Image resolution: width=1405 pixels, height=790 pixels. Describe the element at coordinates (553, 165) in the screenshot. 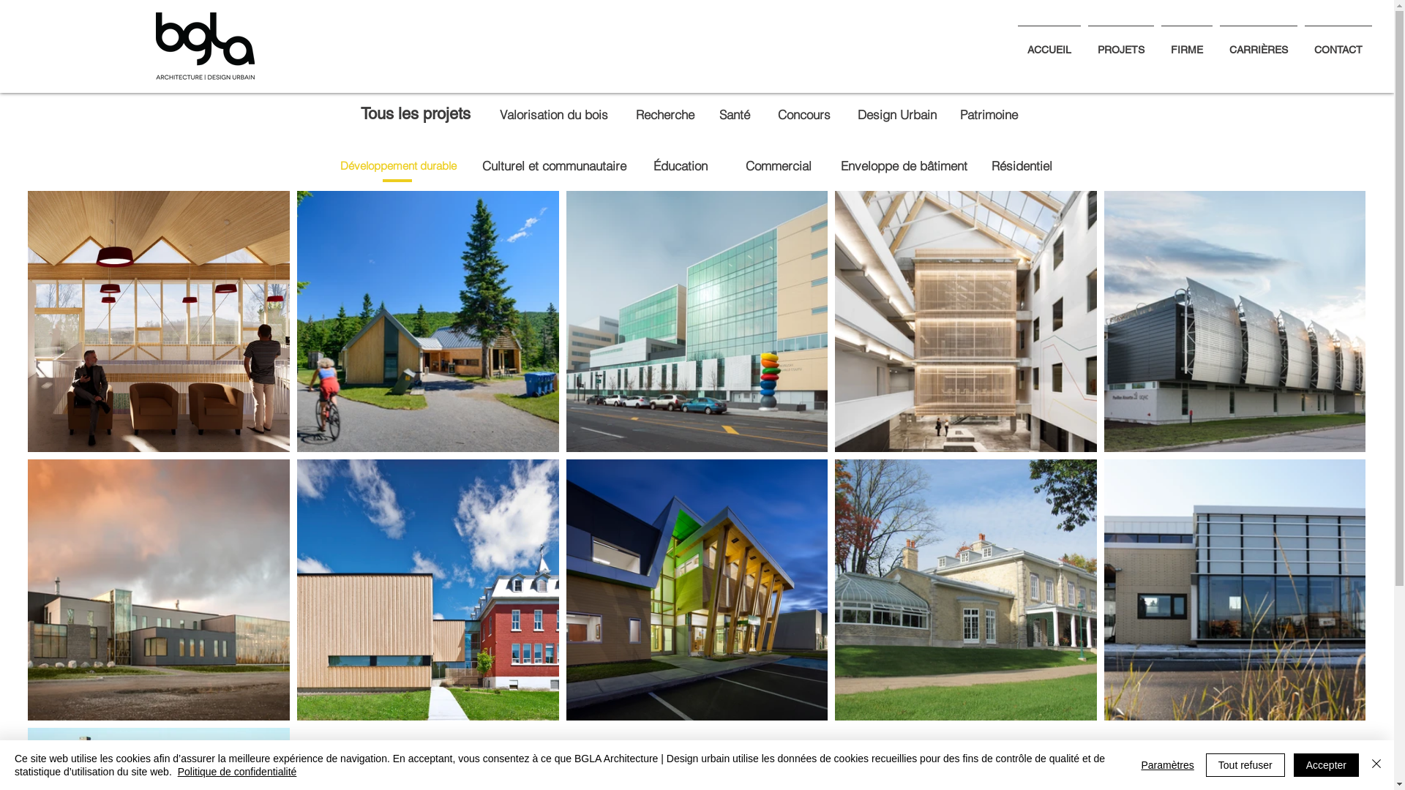

I see `Culturel et communautaire` at that location.